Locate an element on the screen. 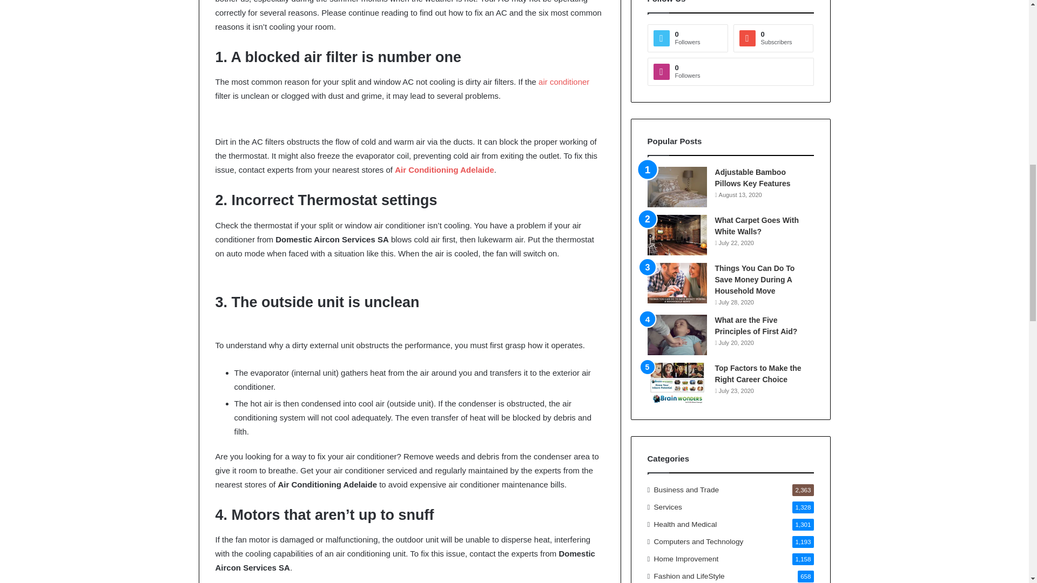 The height and width of the screenshot is (583, 1037). air conditioner is located at coordinates (563, 81).